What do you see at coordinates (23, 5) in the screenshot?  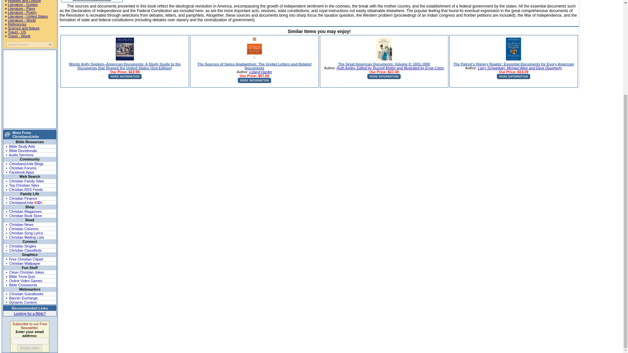 I see `Literature - Guides` at bounding box center [23, 5].